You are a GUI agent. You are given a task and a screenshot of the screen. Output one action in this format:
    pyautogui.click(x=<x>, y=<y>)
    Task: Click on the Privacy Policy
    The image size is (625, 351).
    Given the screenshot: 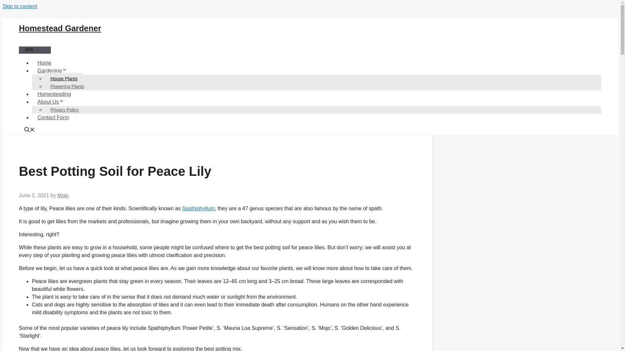 What is the action you would take?
    pyautogui.click(x=64, y=110)
    